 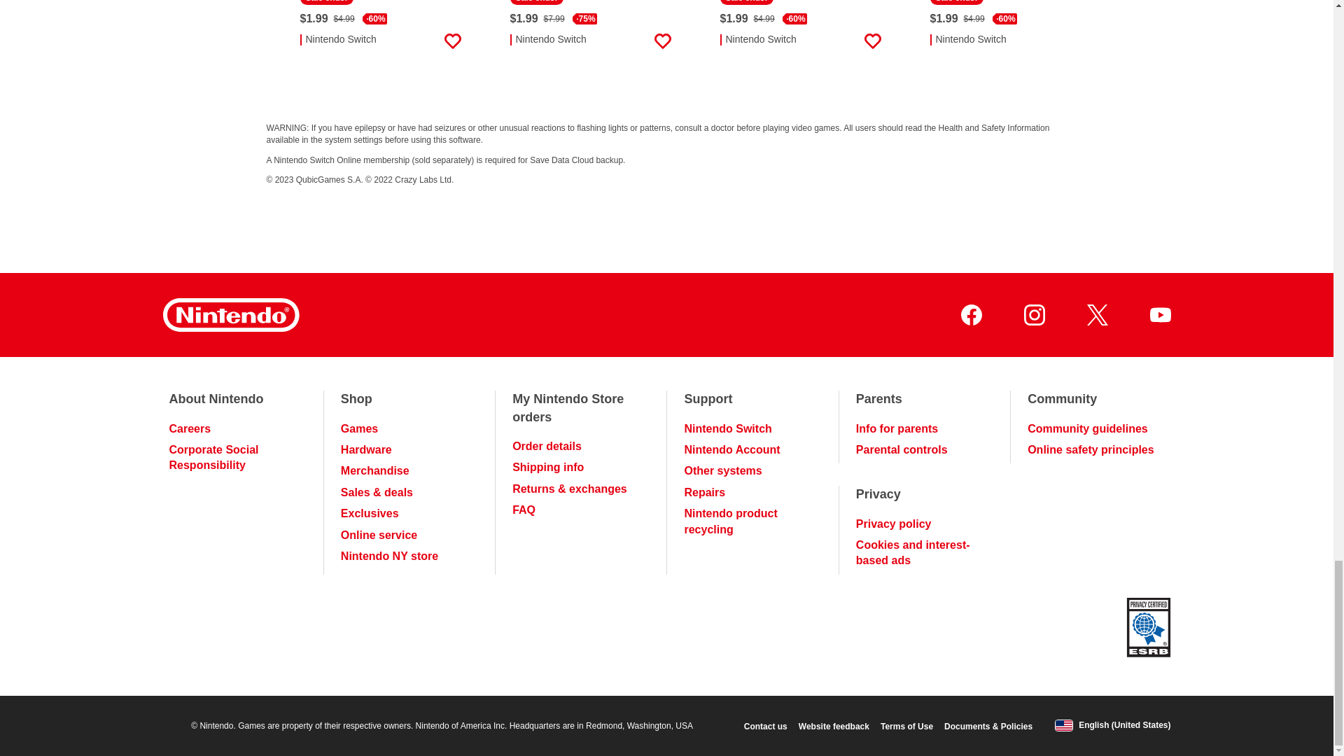 What do you see at coordinates (661, 41) in the screenshot?
I see `Add to Wish List` at bounding box center [661, 41].